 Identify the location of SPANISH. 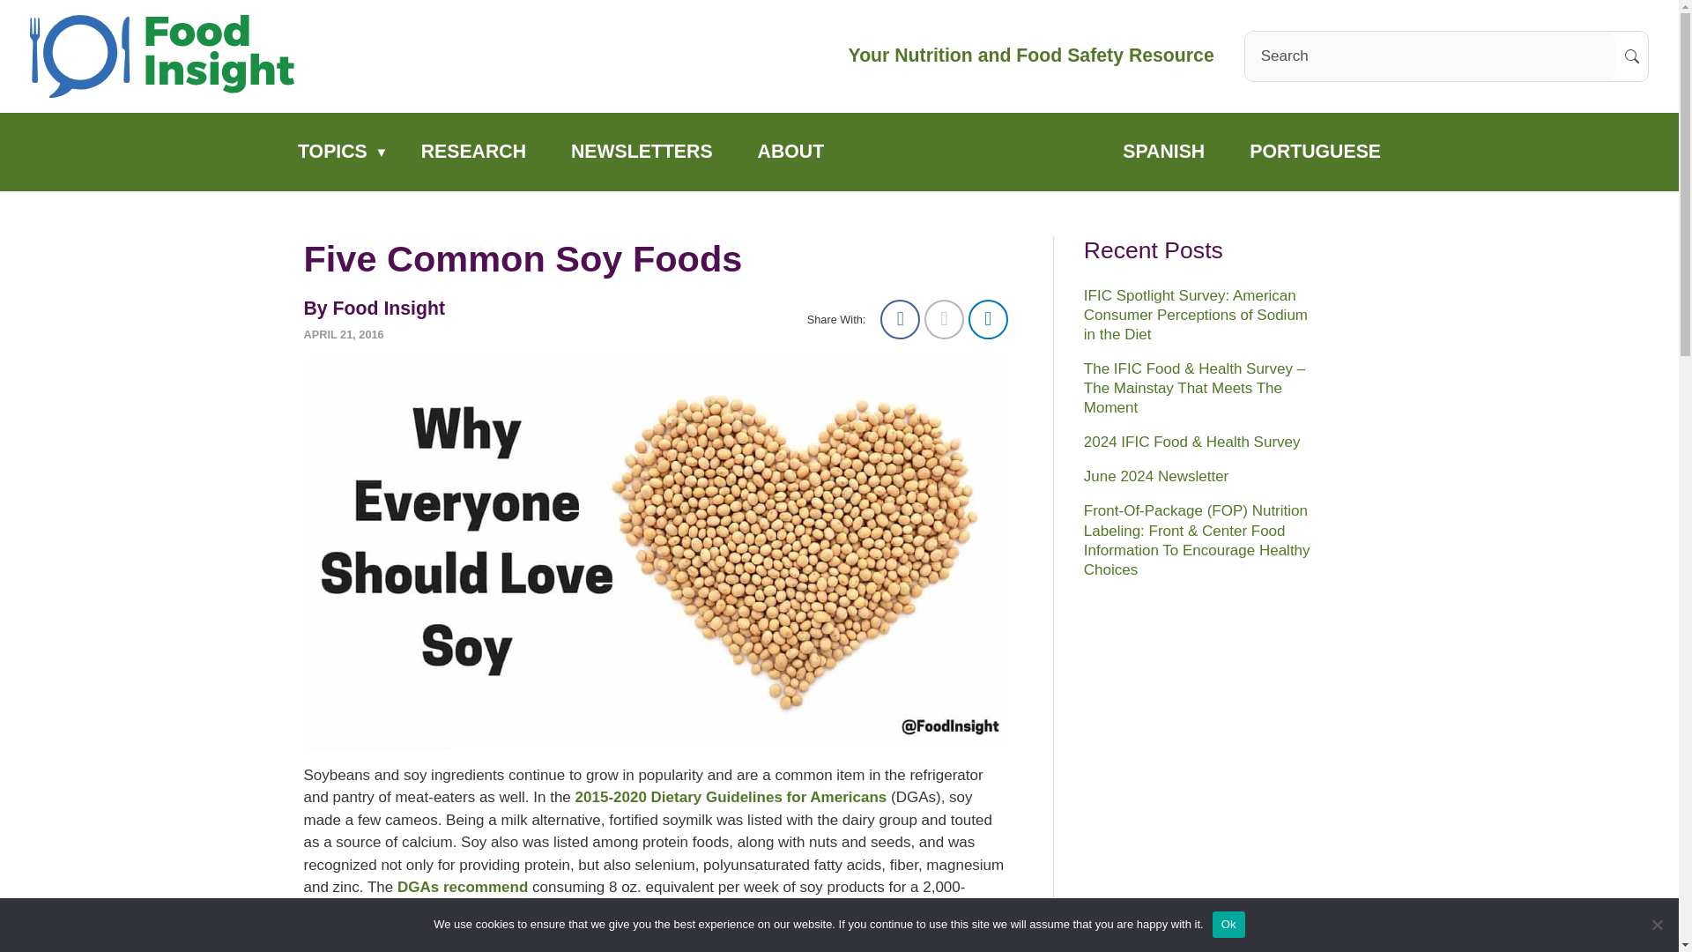
(1164, 152).